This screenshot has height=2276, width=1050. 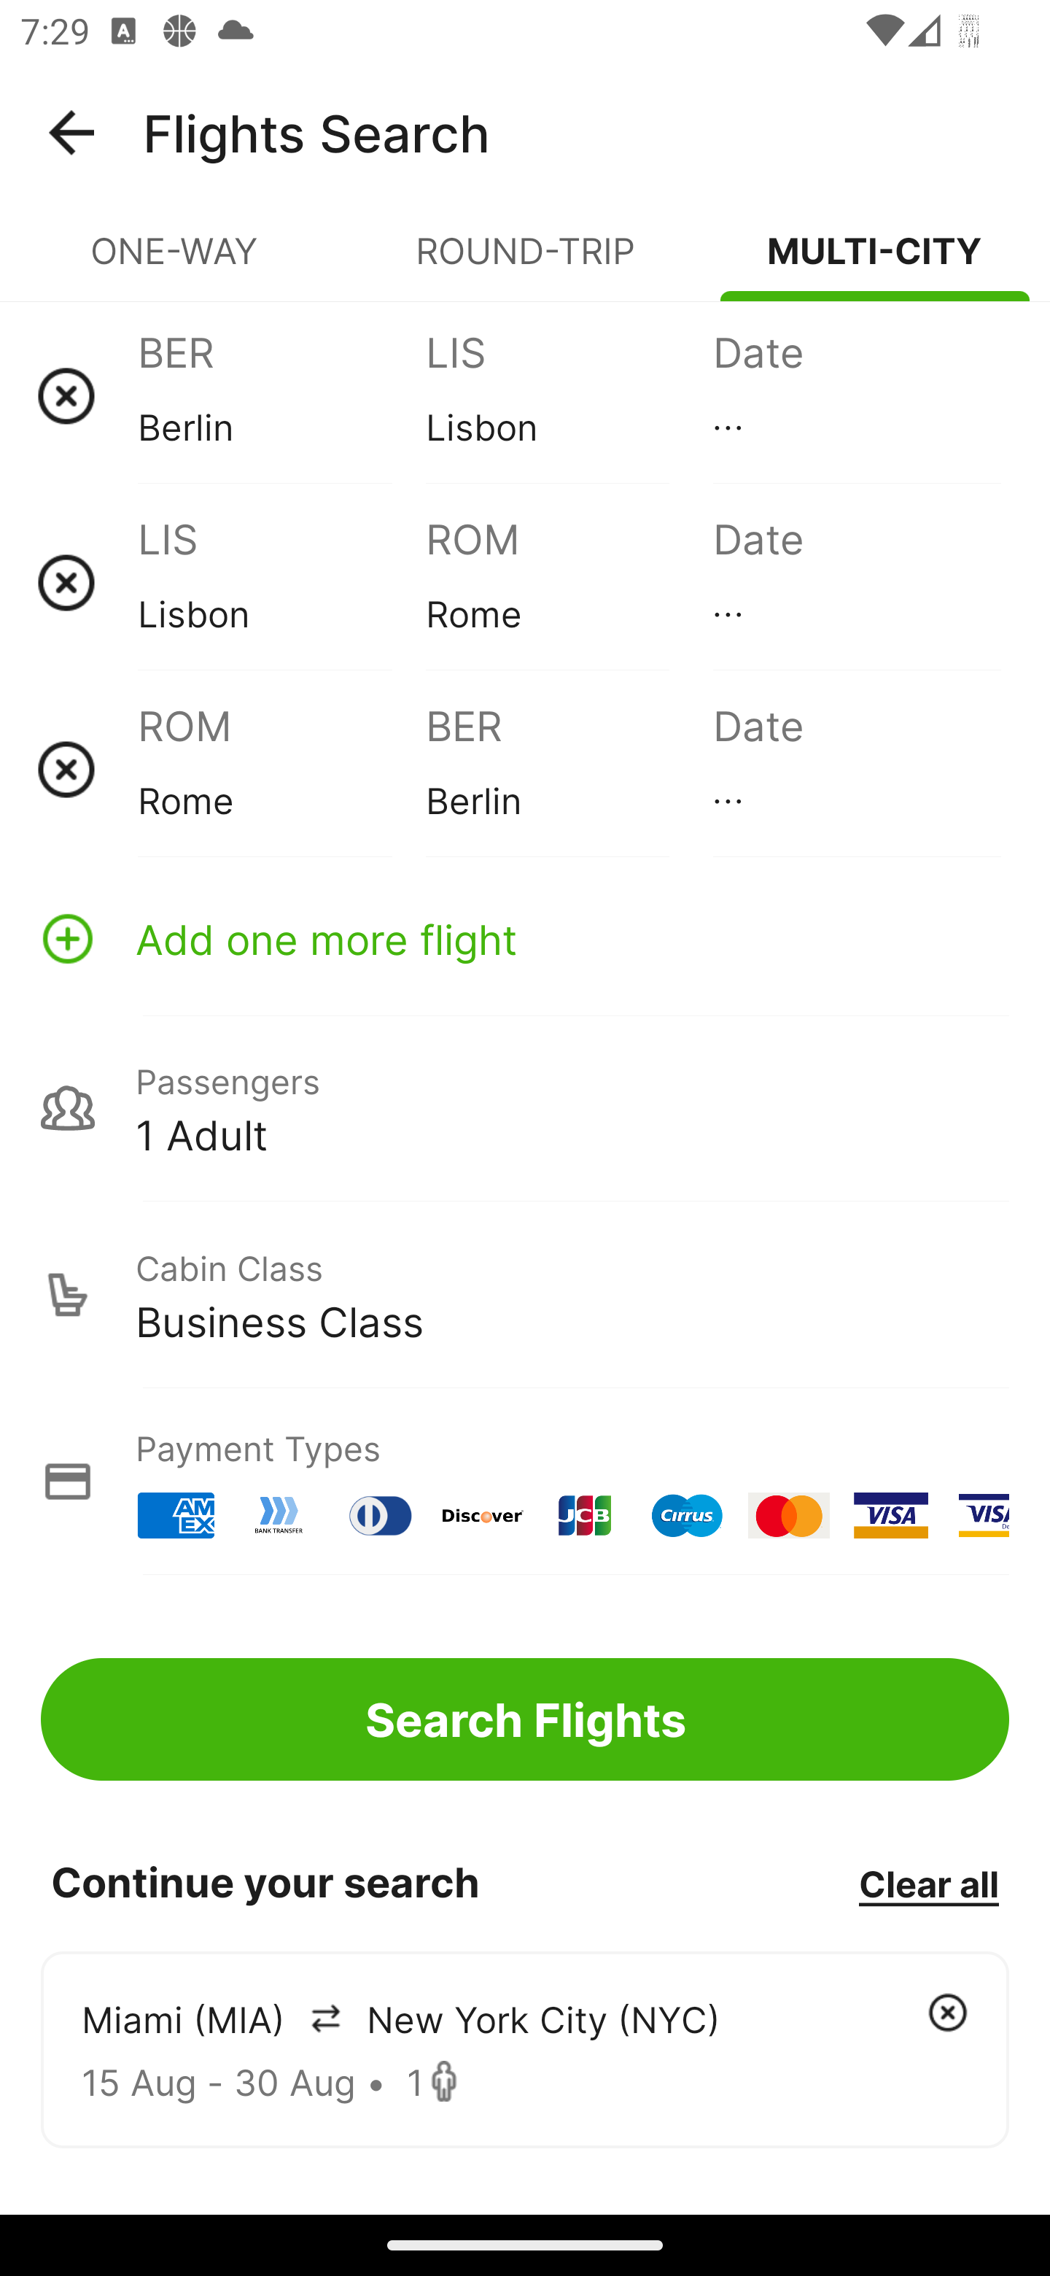 I want to click on Cabin Class Business Class, so click(x=525, y=1295).